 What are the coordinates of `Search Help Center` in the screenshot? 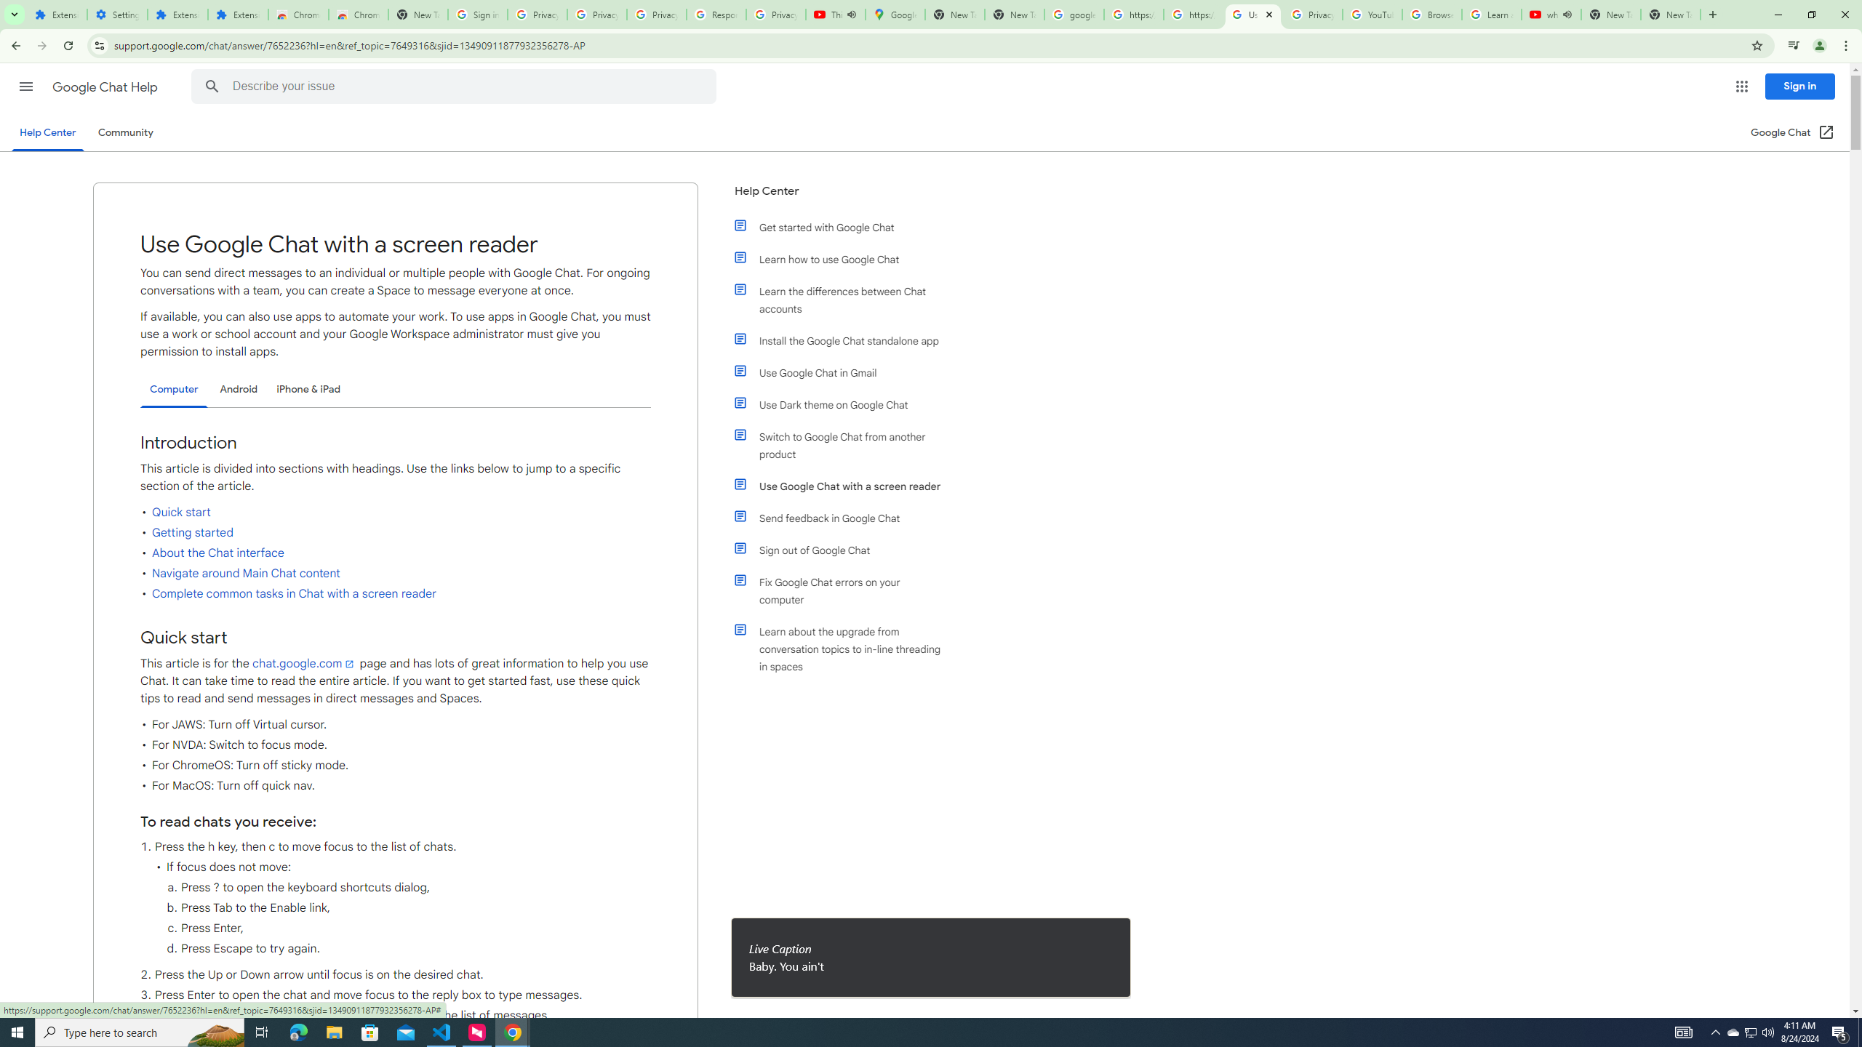 It's located at (212, 87).